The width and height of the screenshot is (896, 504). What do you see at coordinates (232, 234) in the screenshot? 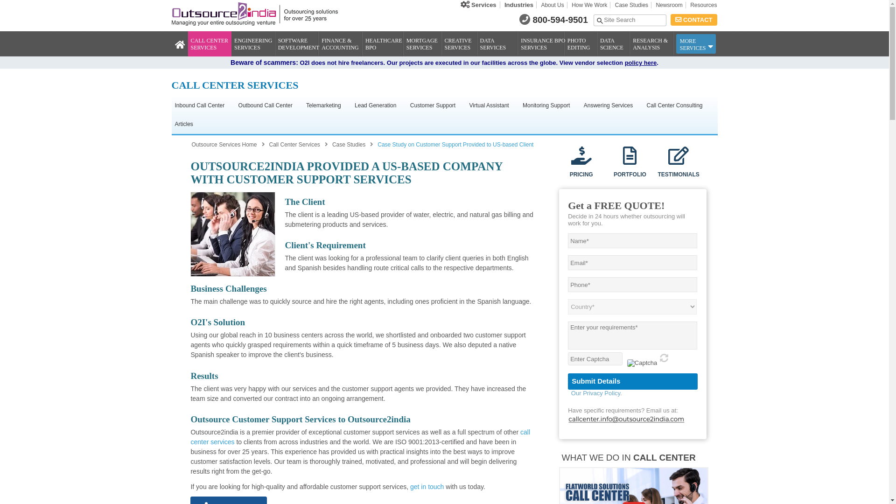
I see `Case Study on Customer Support Provided to US-based Client` at bounding box center [232, 234].